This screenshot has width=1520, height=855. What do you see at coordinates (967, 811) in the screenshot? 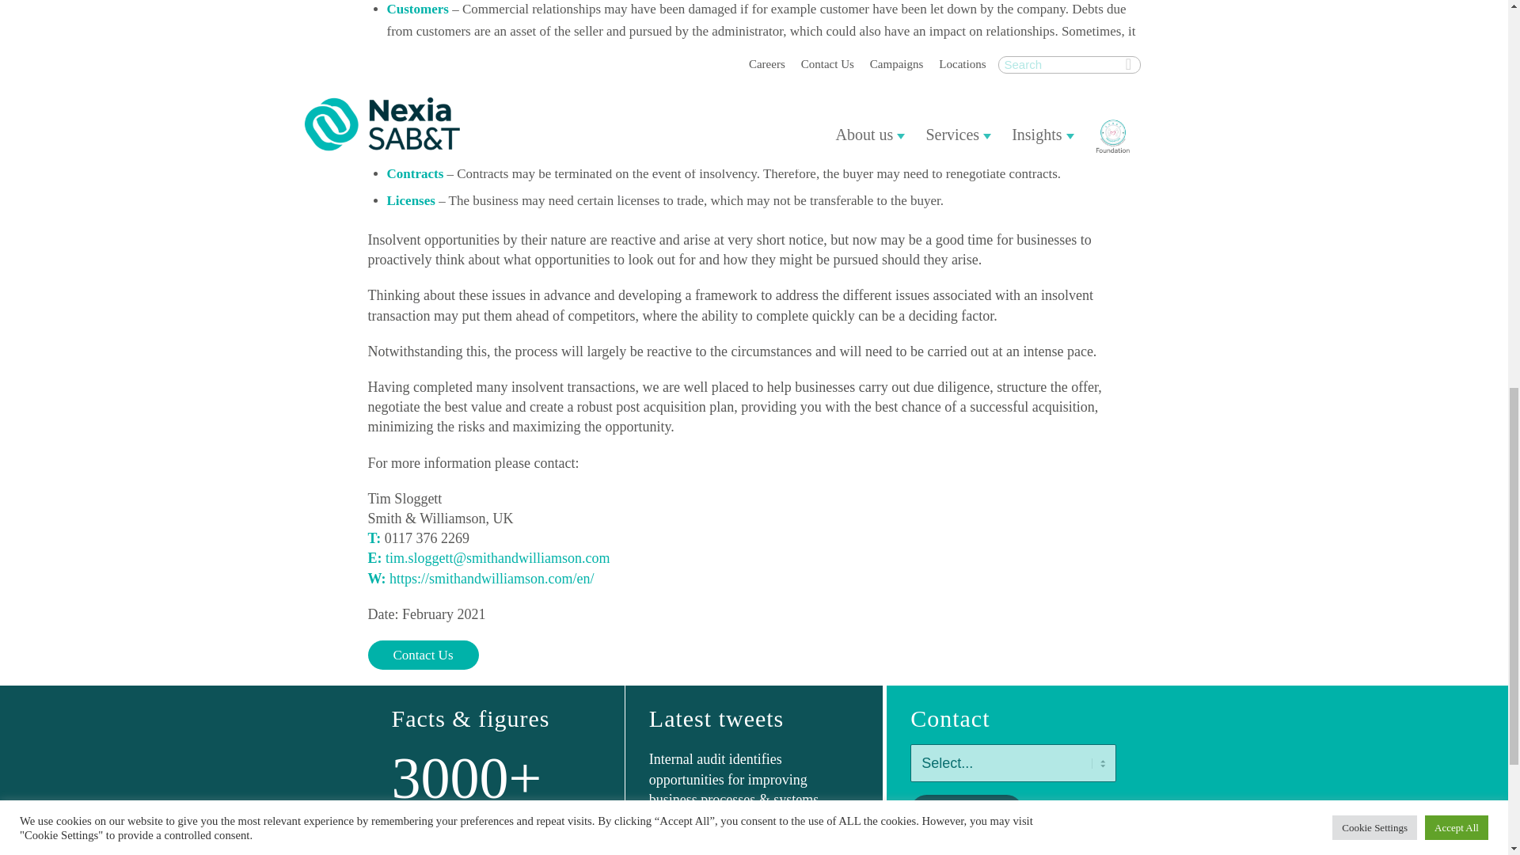
I see `Ask us` at bounding box center [967, 811].